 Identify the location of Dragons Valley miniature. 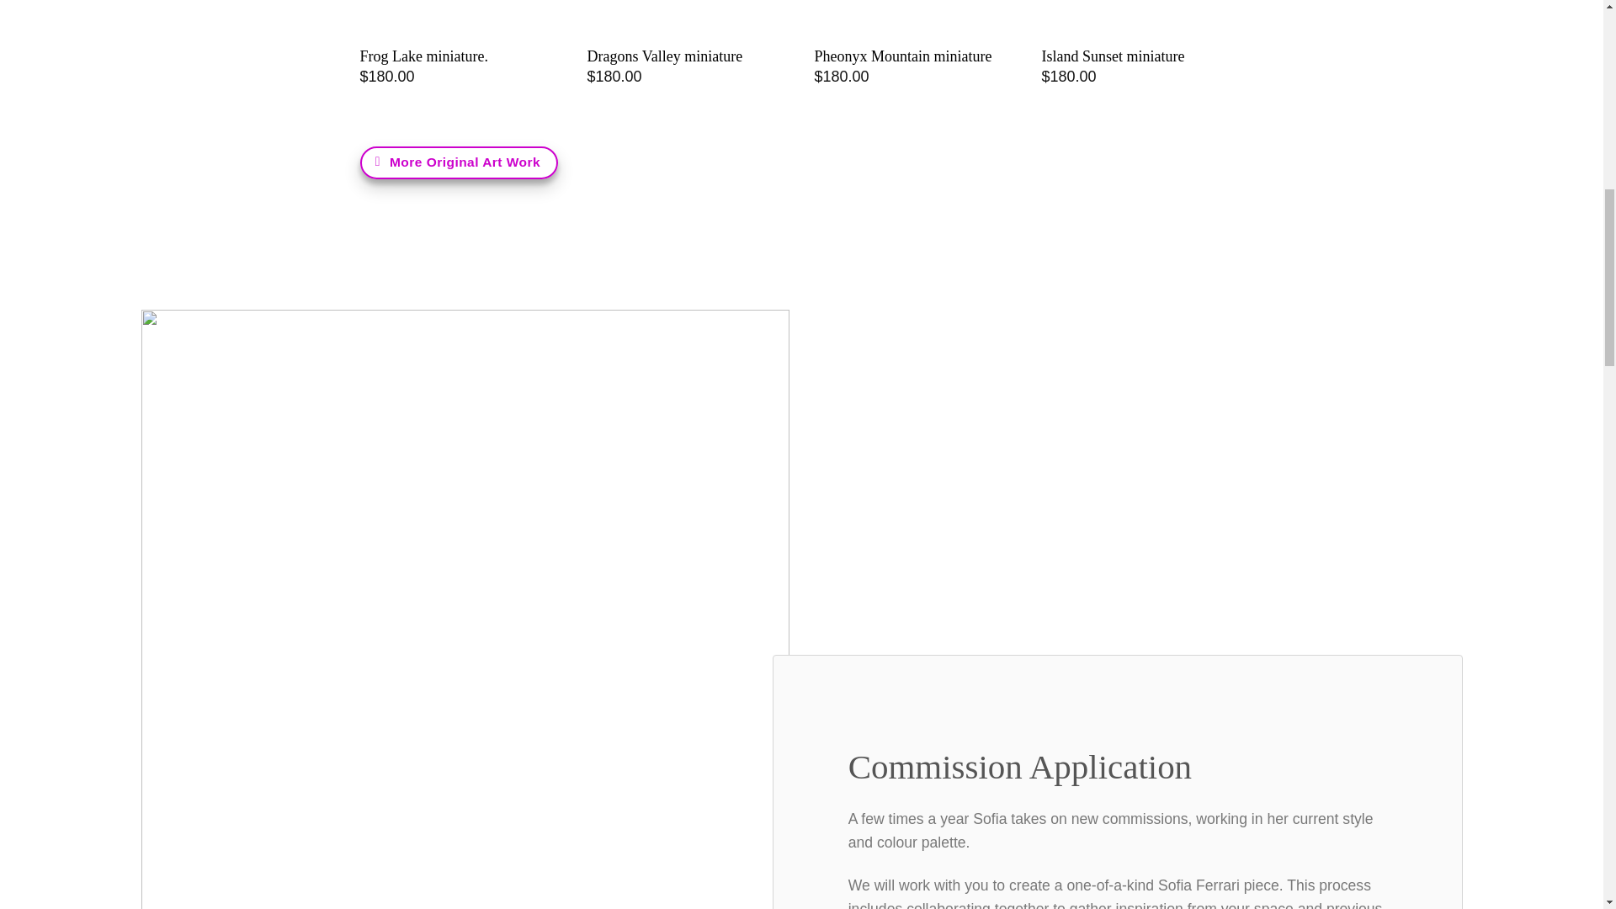
(665, 56).